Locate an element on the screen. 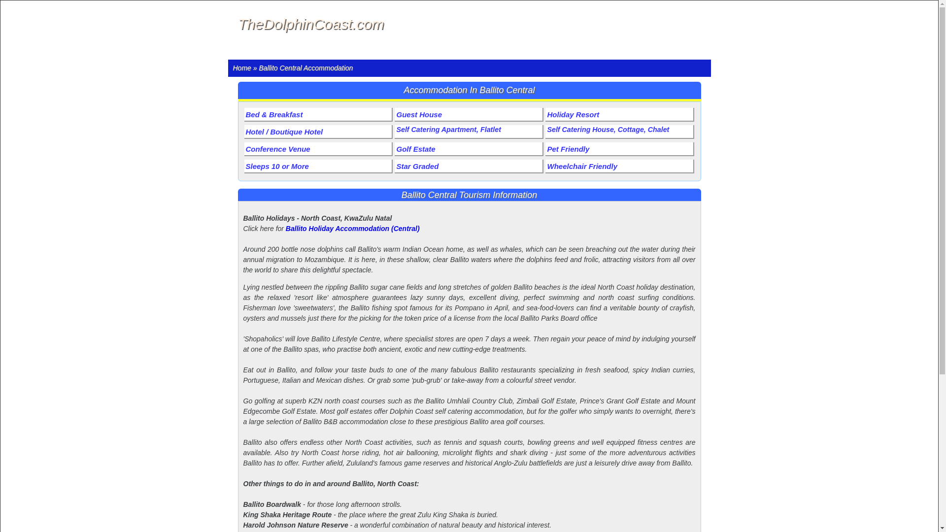 The height and width of the screenshot is (532, 946). Golf Estate is located at coordinates (469, 149).